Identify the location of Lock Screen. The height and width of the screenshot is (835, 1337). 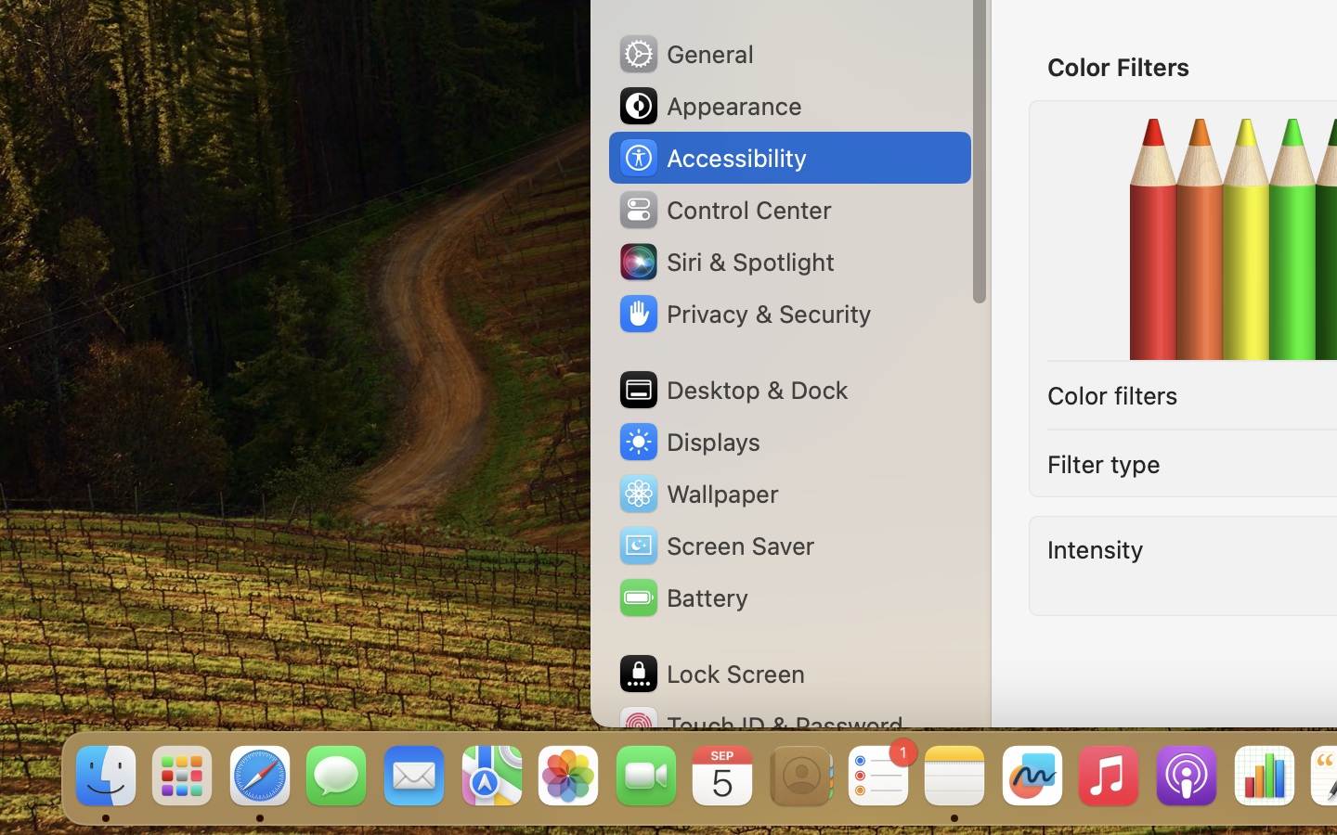
(711, 674).